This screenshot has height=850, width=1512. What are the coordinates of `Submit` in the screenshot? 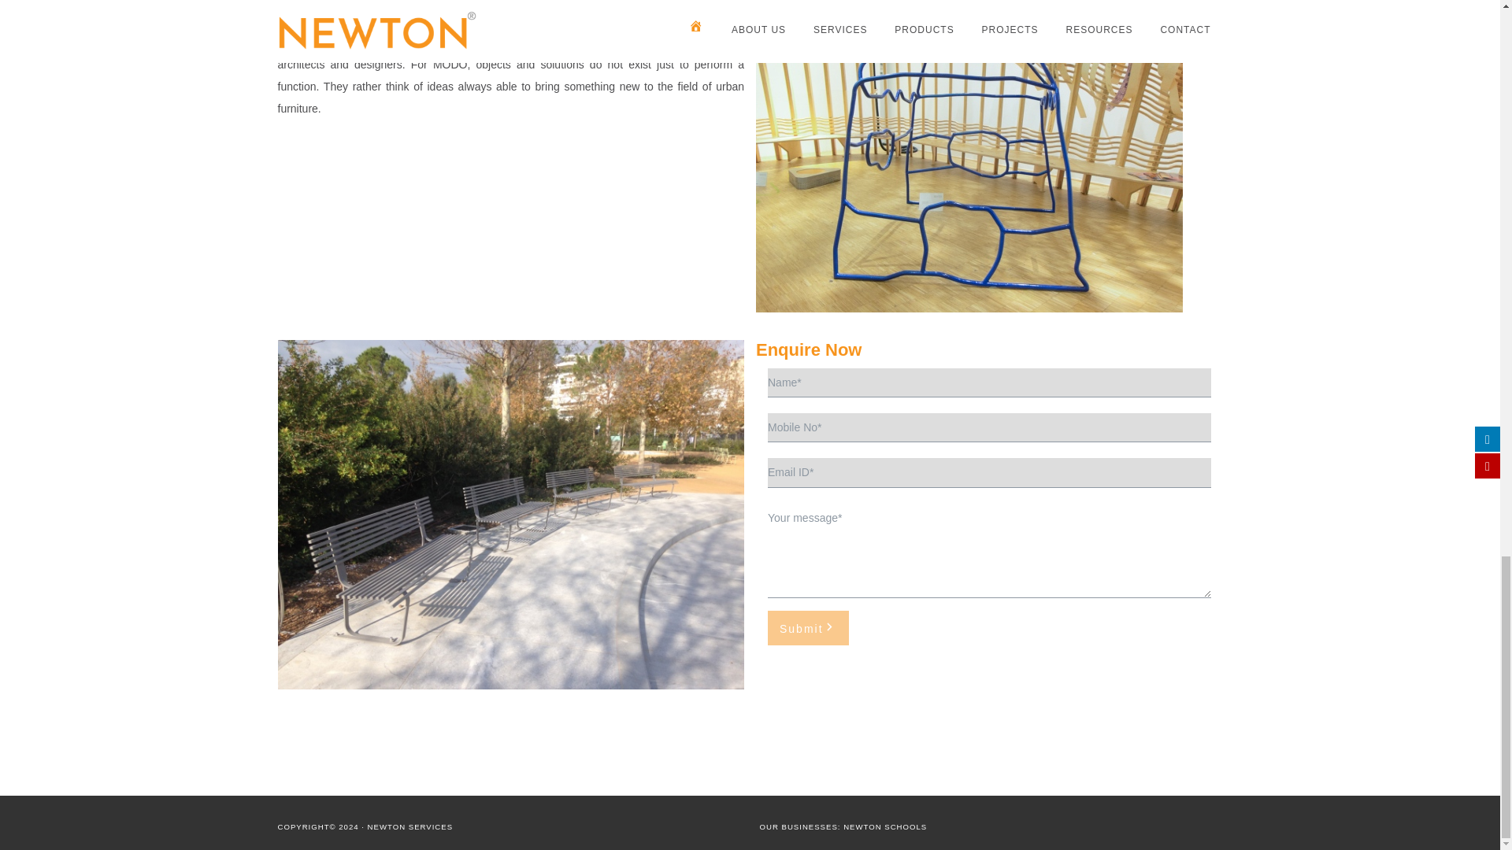 It's located at (808, 628).